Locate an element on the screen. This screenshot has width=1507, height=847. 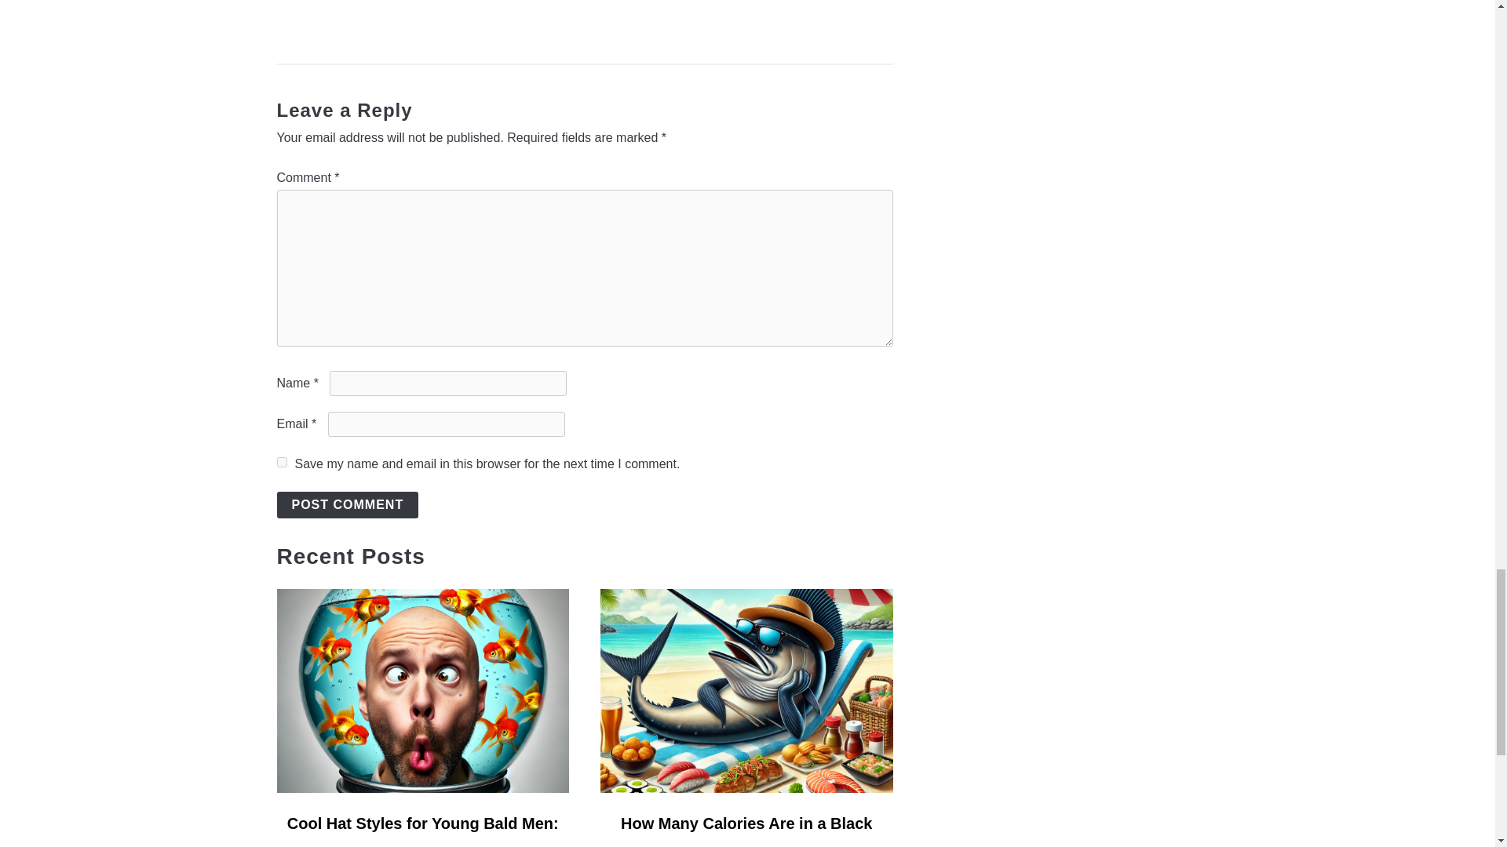
How Many Calories Are in a Black Marlin? is located at coordinates (746, 831).